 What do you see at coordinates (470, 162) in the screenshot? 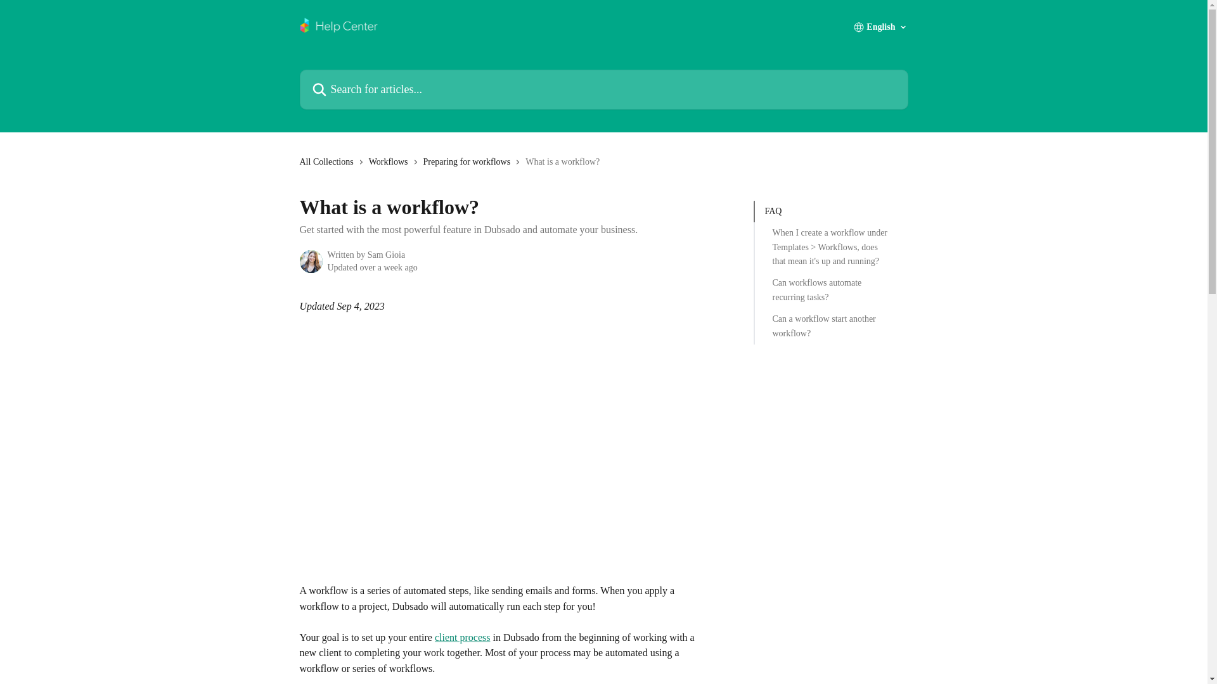
I see `Preparing for workflows` at bounding box center [470, 162].